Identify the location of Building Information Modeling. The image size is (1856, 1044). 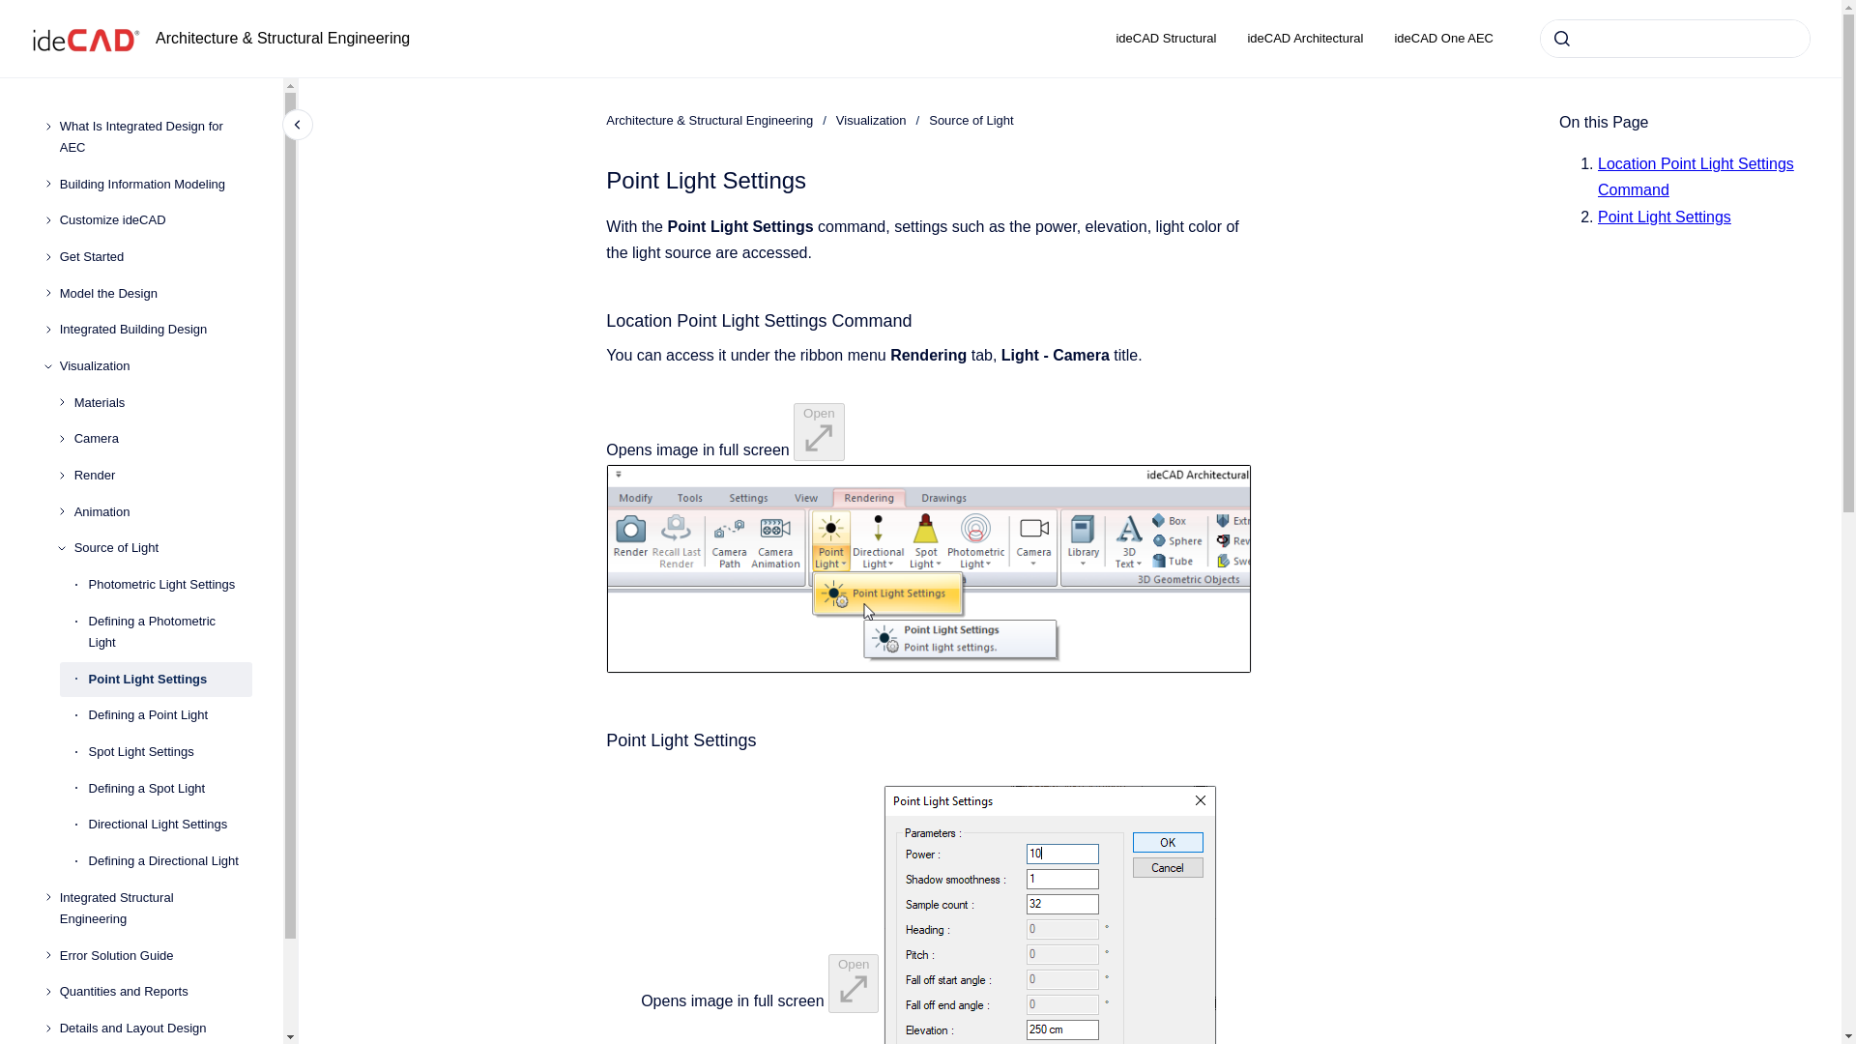
(156, 184).